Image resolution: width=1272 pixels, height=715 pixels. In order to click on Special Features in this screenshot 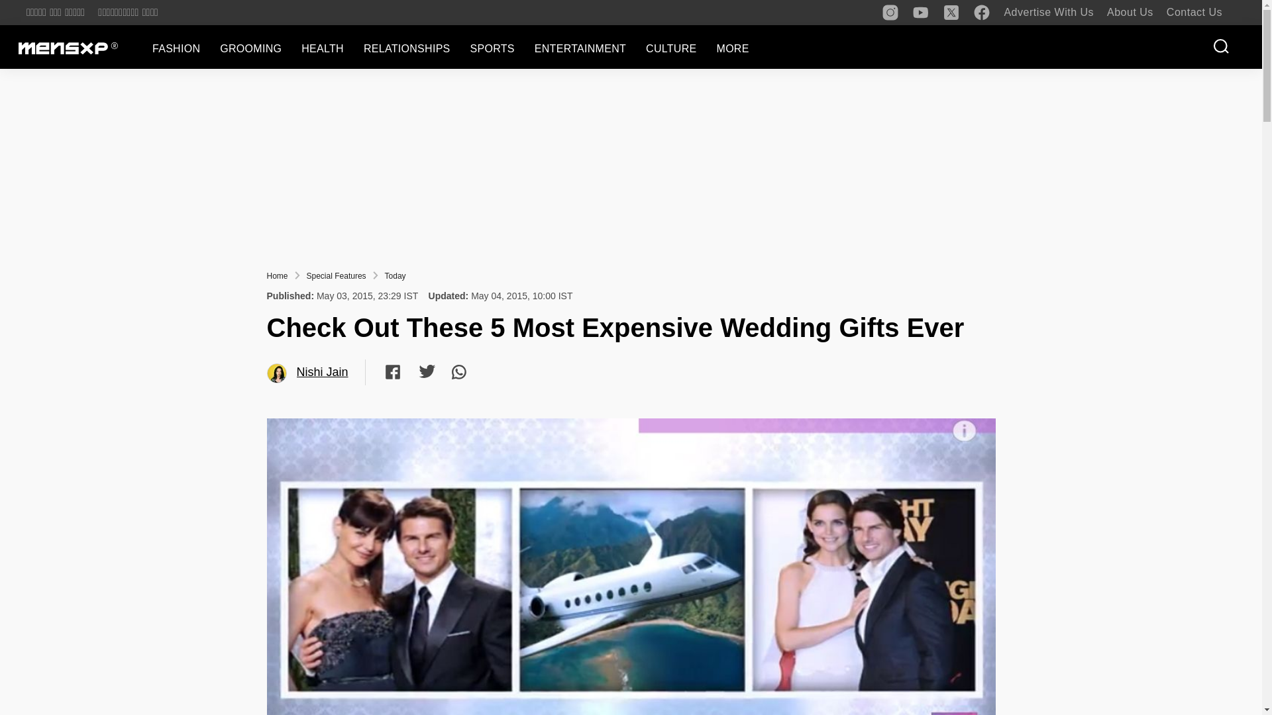, I will do `click(336, 276)`.